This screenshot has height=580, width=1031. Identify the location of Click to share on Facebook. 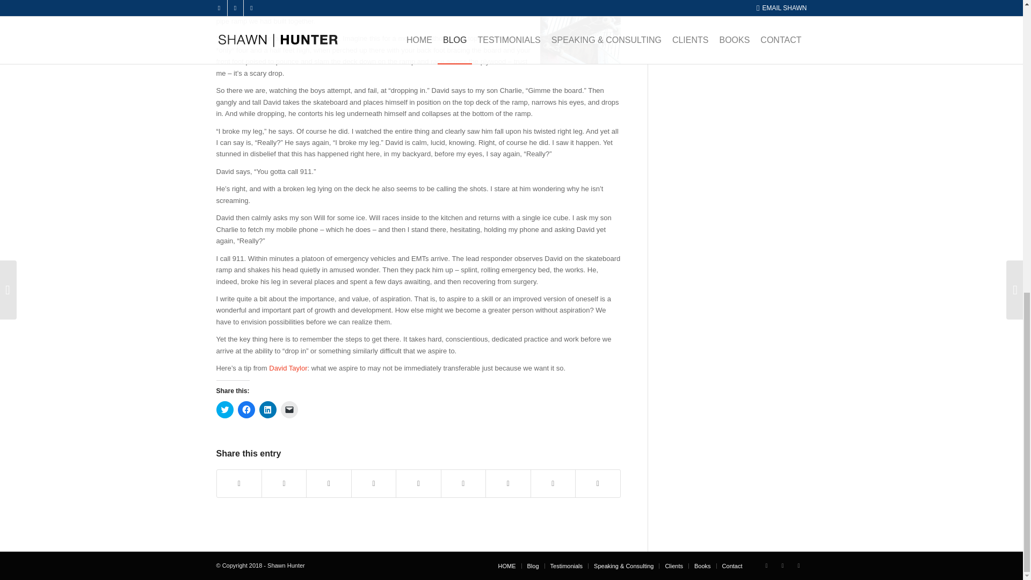
(246, 409).